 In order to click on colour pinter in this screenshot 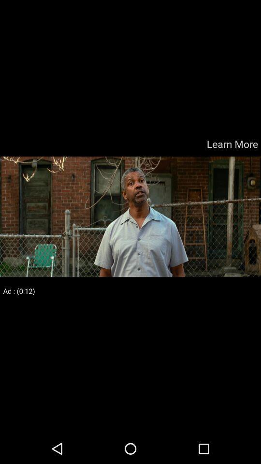, I will do `click(130, 217)`.